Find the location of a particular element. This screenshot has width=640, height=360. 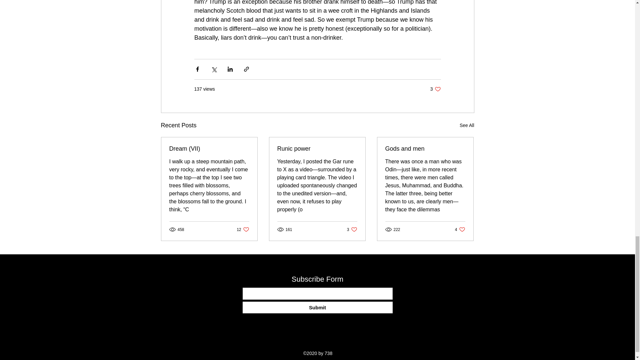

Gods and men is located at coordinates (425, 149).